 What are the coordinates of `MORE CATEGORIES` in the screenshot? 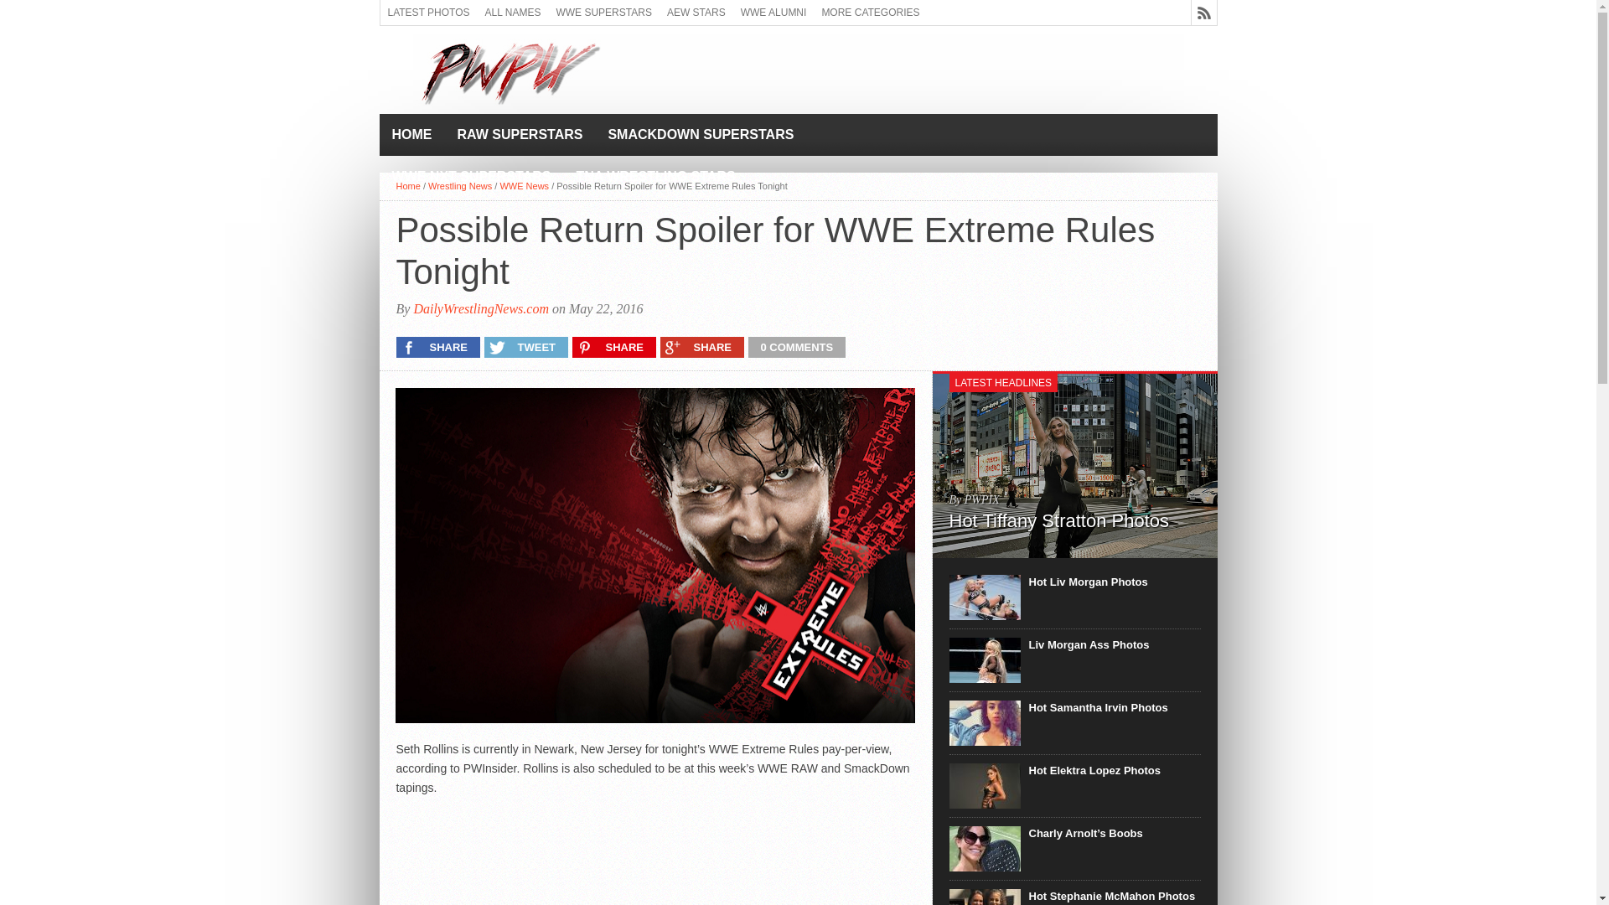 It's located at (870, 13).